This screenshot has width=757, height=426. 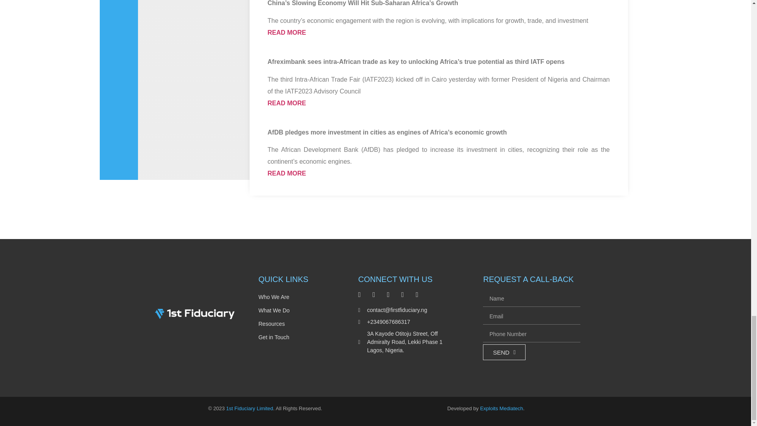 I want to click on READ MORE, so click(x=286, y=32).